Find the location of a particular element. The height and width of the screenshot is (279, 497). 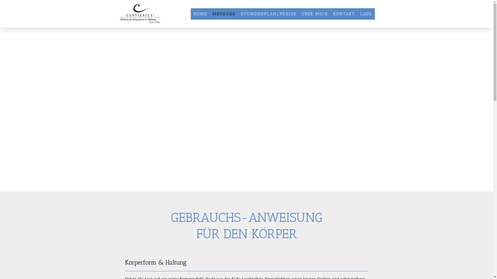

KONTAKT is located at coordinates (344, 14).